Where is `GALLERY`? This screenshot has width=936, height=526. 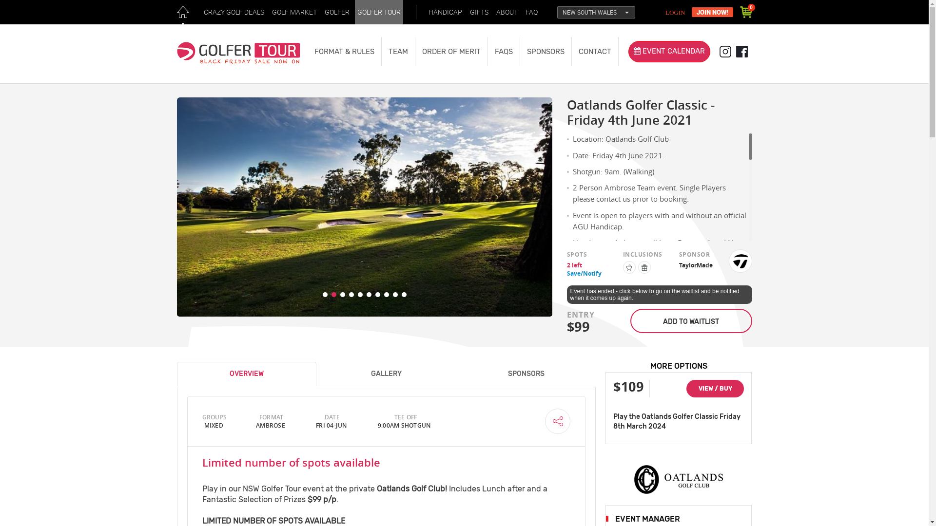 GALLERY is located at coordinates (386, 374).